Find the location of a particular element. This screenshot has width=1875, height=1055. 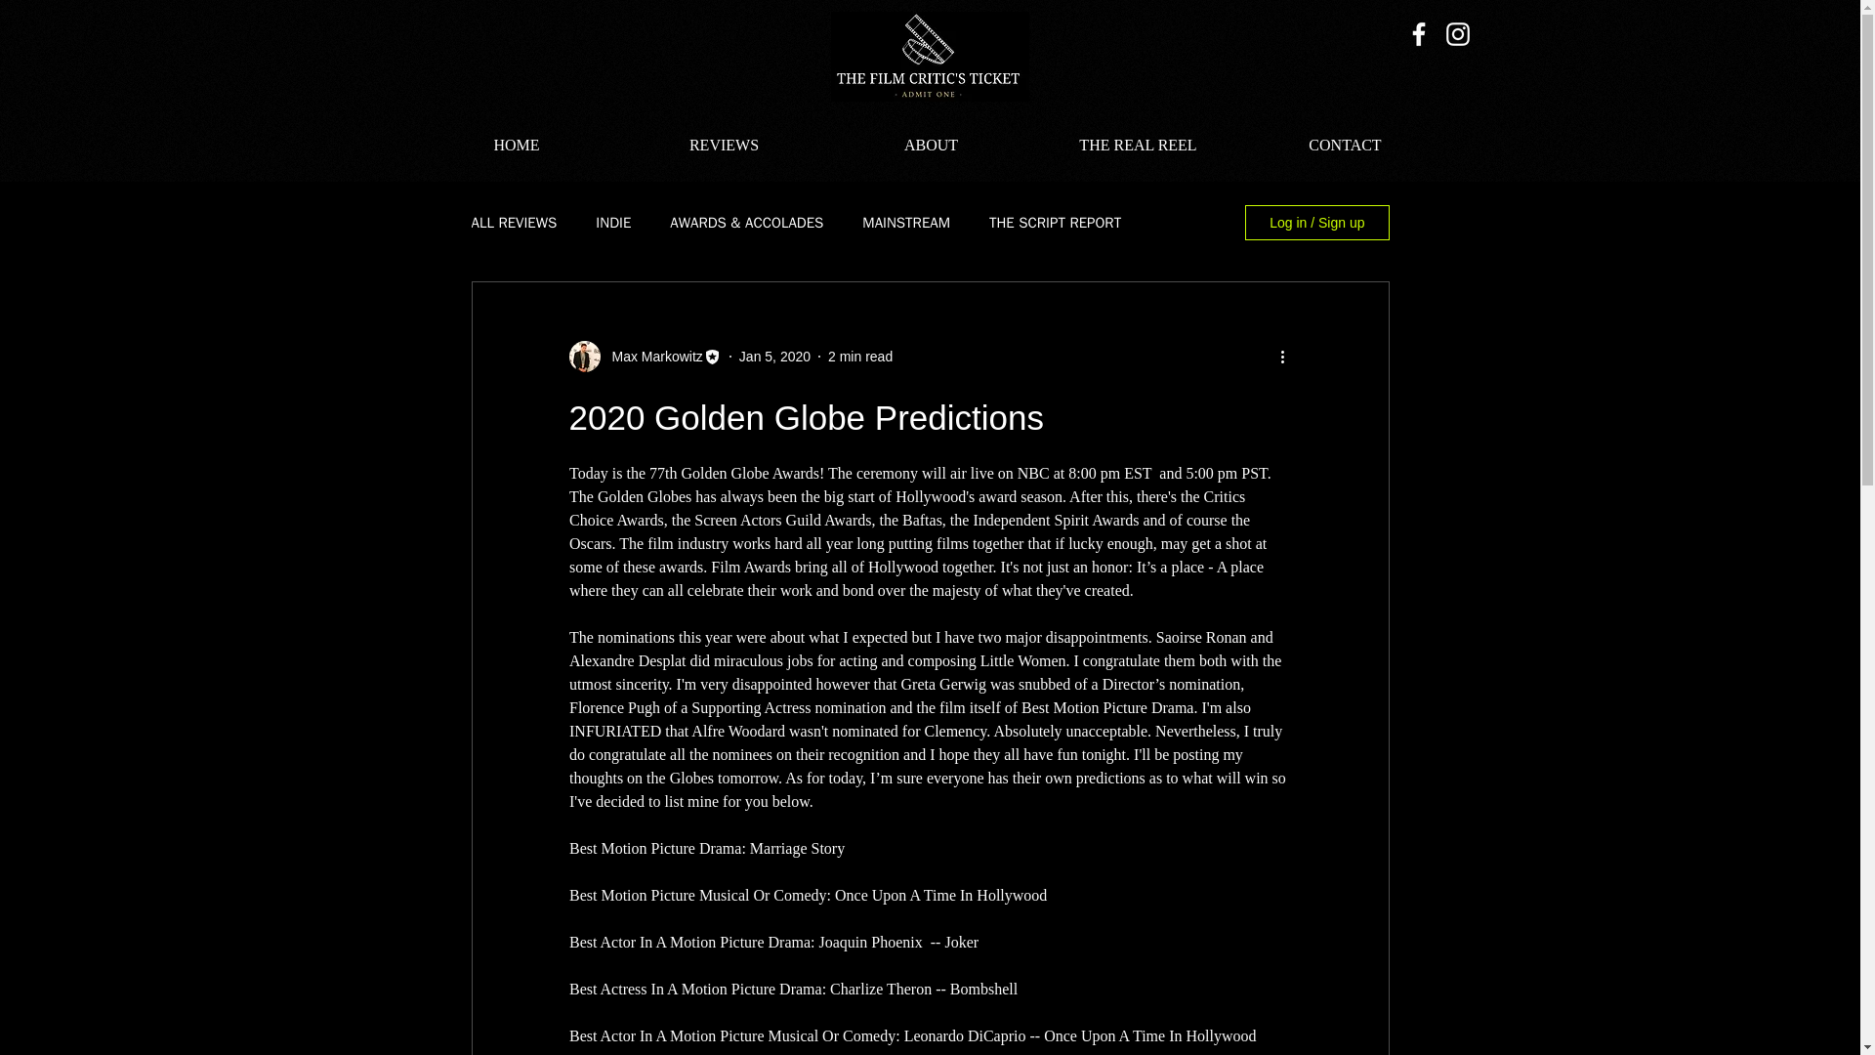

2 min read is located at coordinates (859, 356).